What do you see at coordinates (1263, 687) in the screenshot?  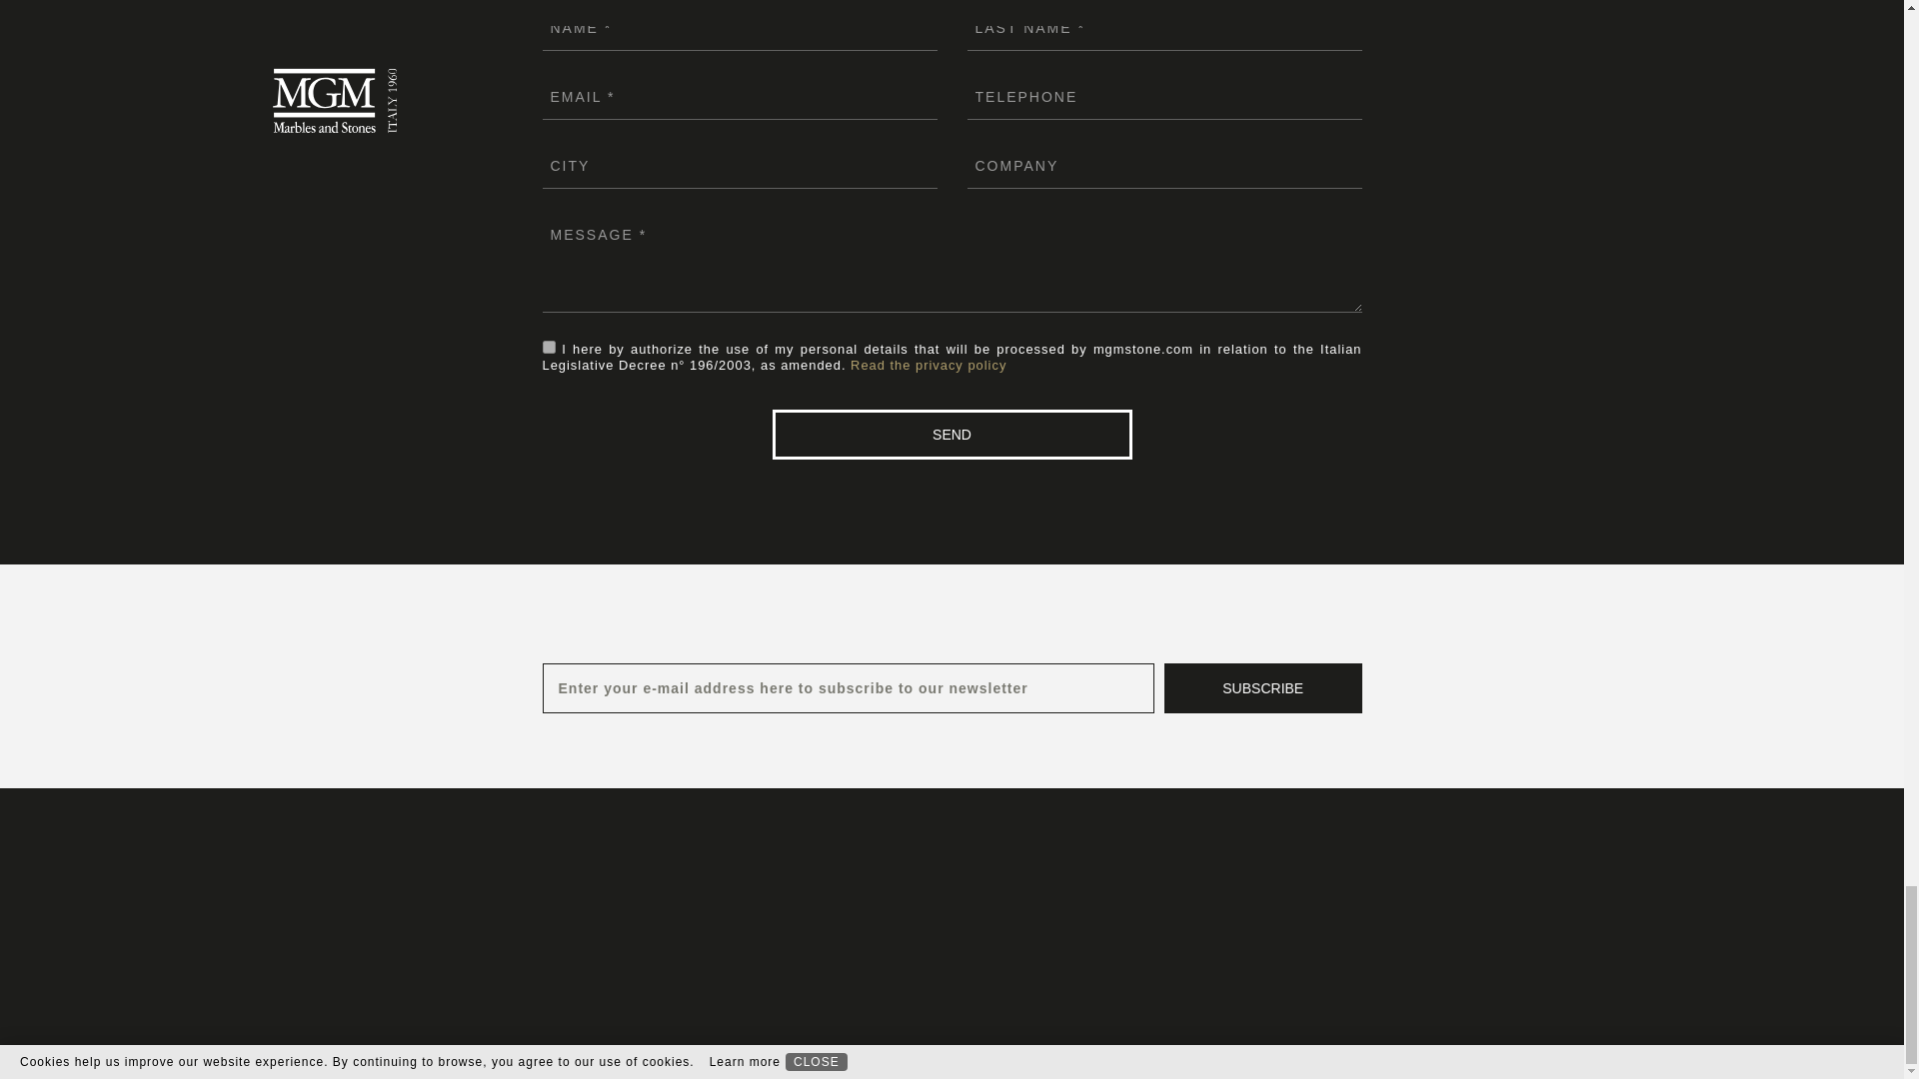 I see `SUBSCRIBE` at bounding box center [1263, 687].